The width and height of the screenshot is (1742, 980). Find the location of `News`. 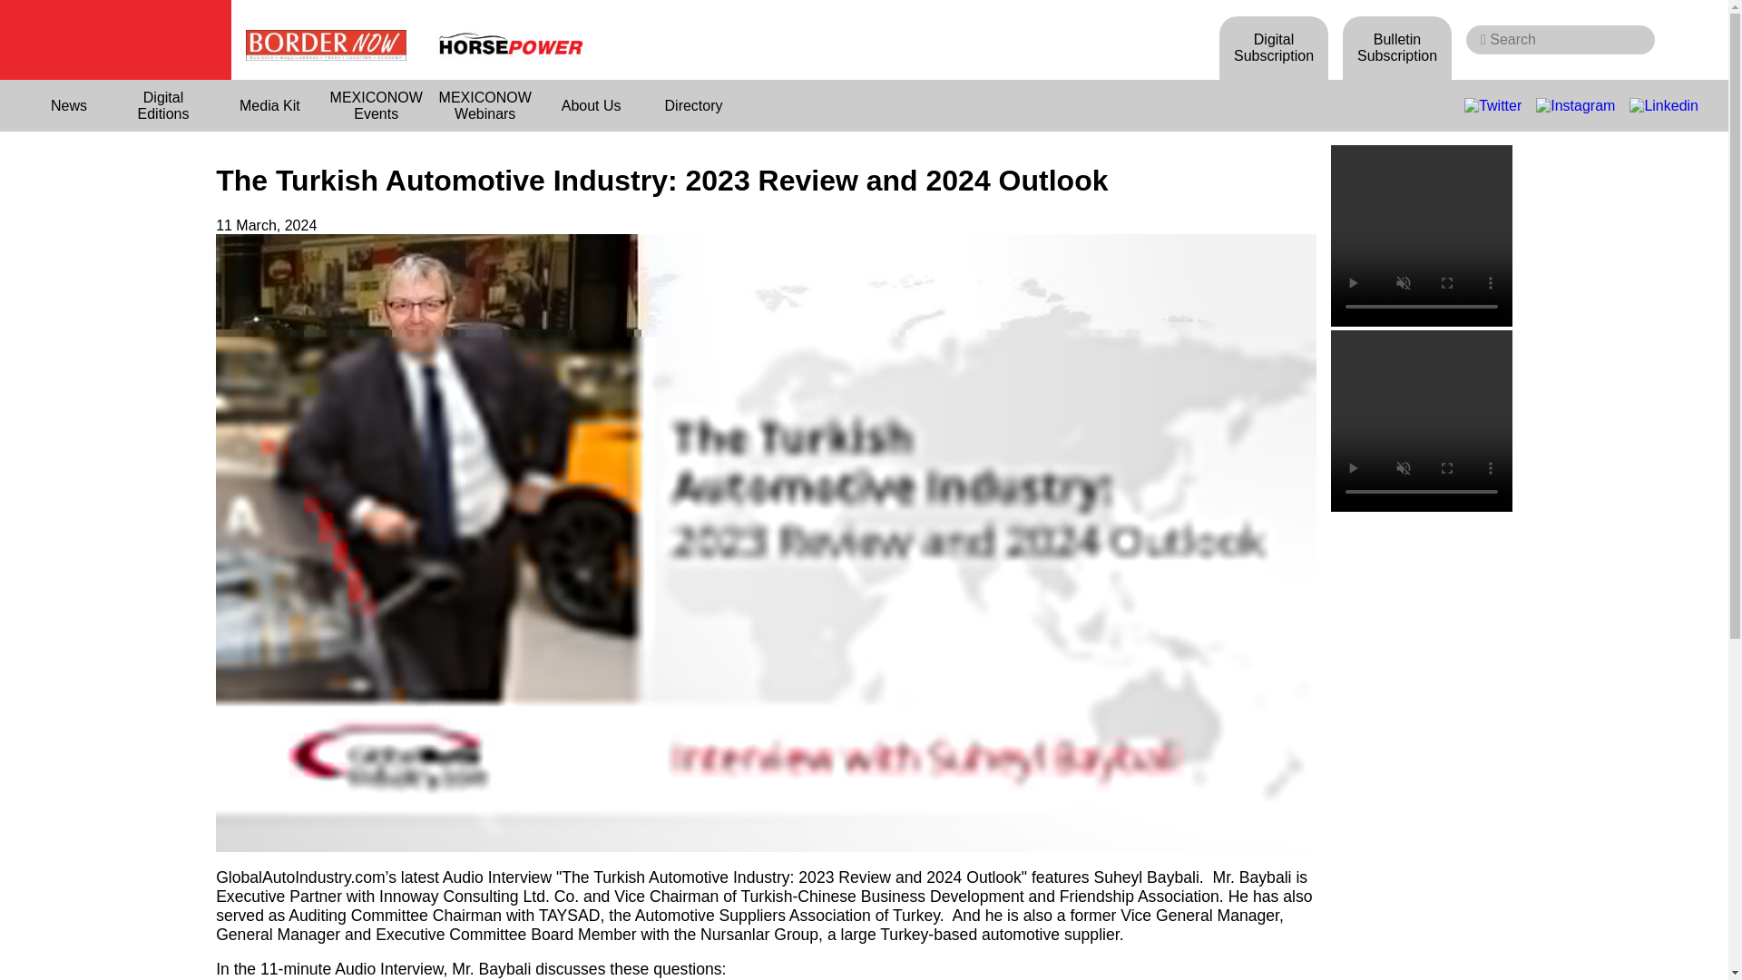

News is located at coordinates (69, 105).